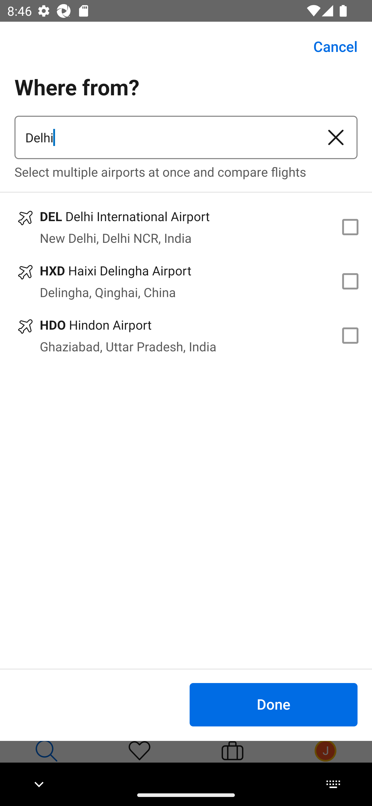 This screenshot has height=806, width=372. I want to click on Cancel, so click(330, 47).